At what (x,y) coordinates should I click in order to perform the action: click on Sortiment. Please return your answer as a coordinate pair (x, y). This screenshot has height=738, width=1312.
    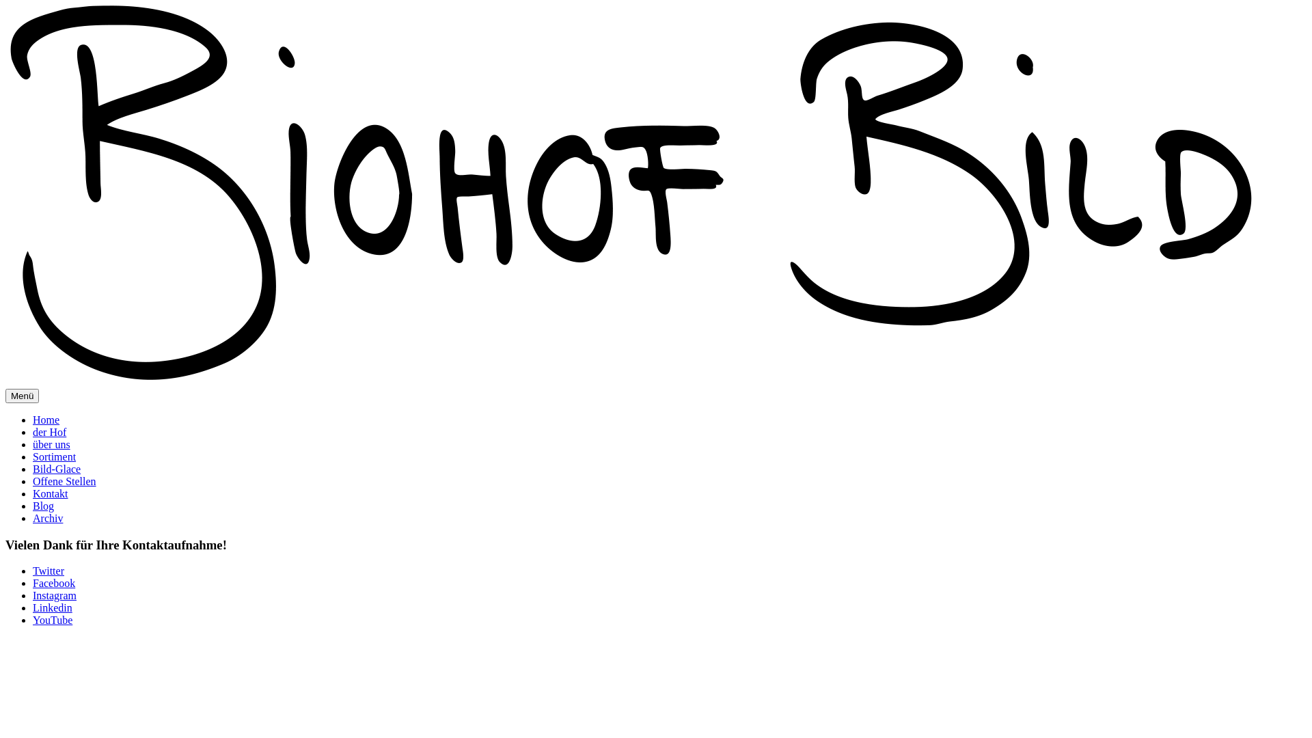
    Looking at the image, I should click on (55, 456).